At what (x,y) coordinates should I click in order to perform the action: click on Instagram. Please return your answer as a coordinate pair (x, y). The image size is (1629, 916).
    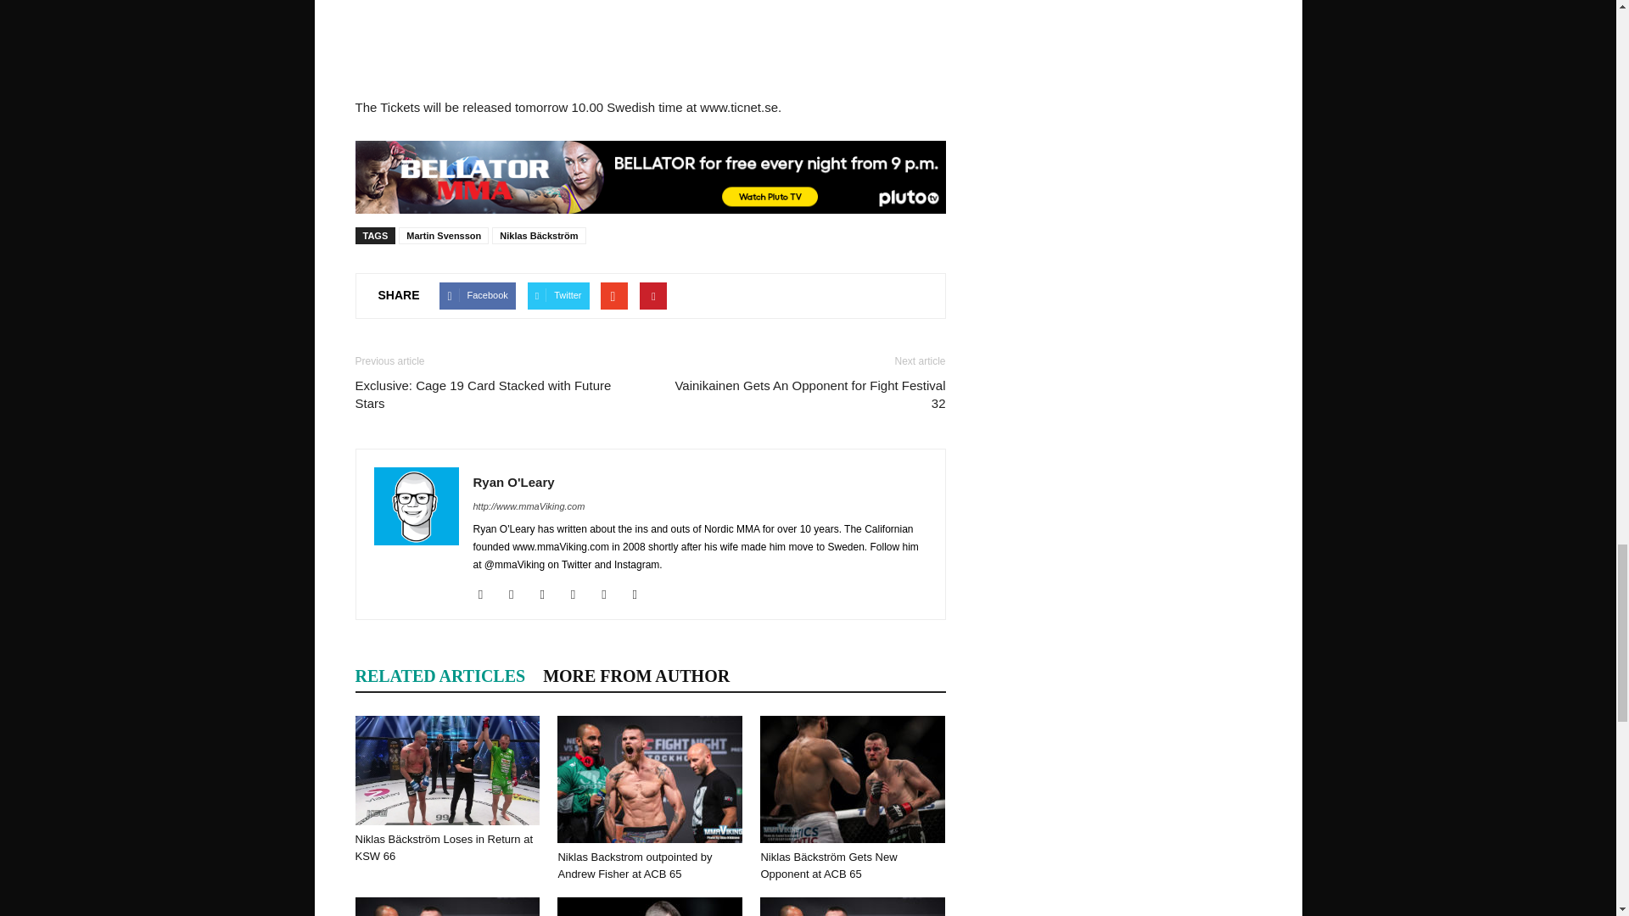
    Looking at the image, I should click on (548, 594).